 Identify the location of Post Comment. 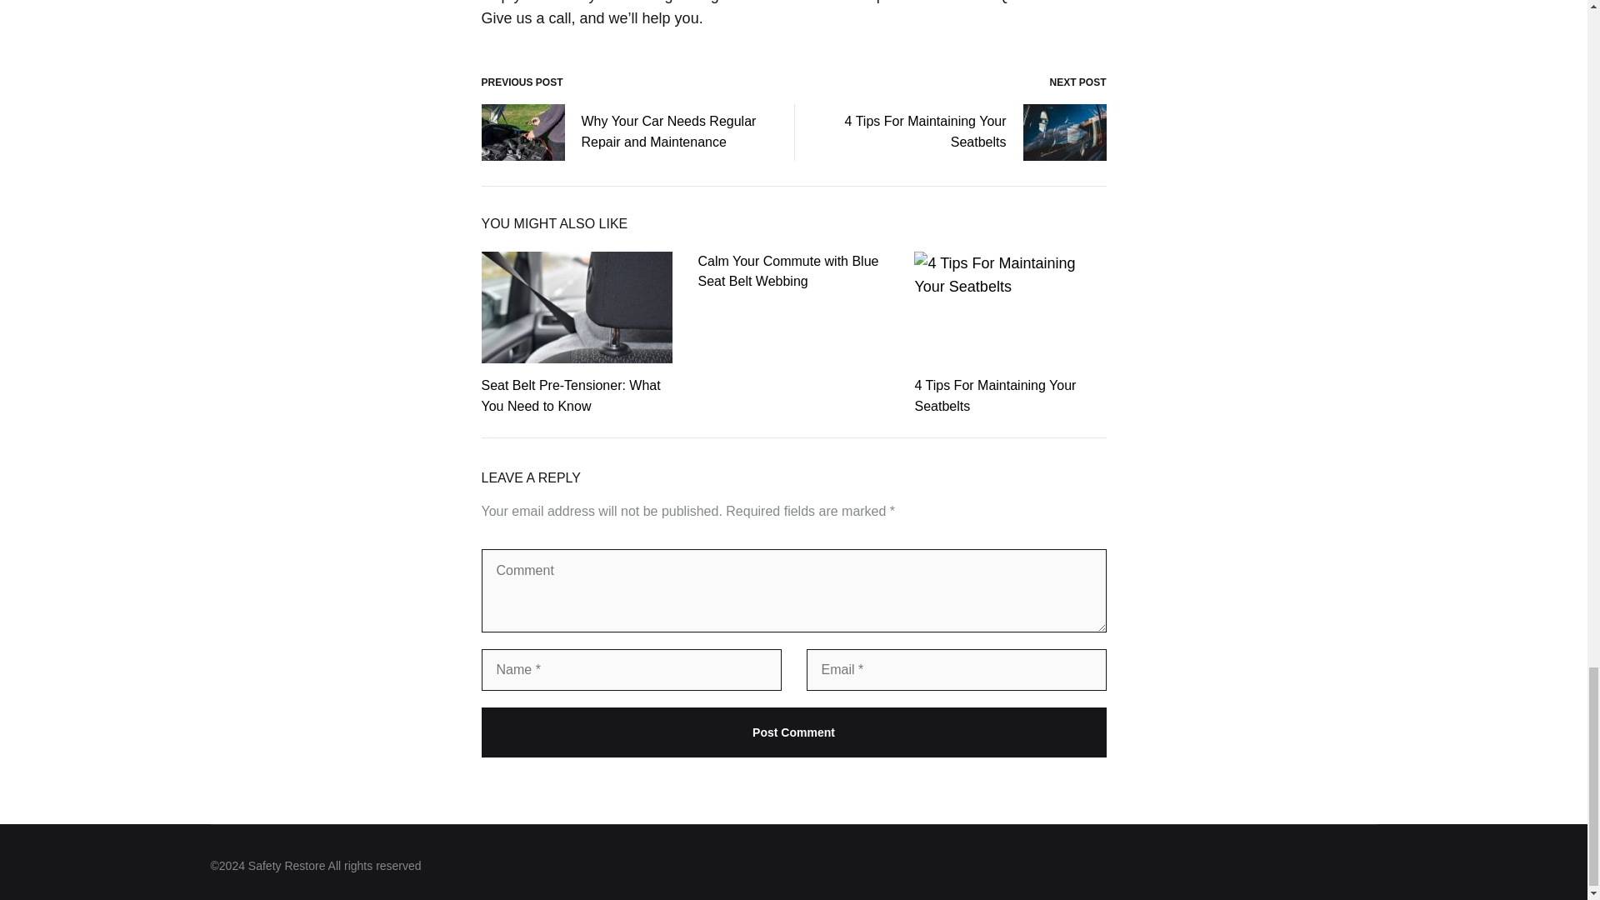
(793, 732).